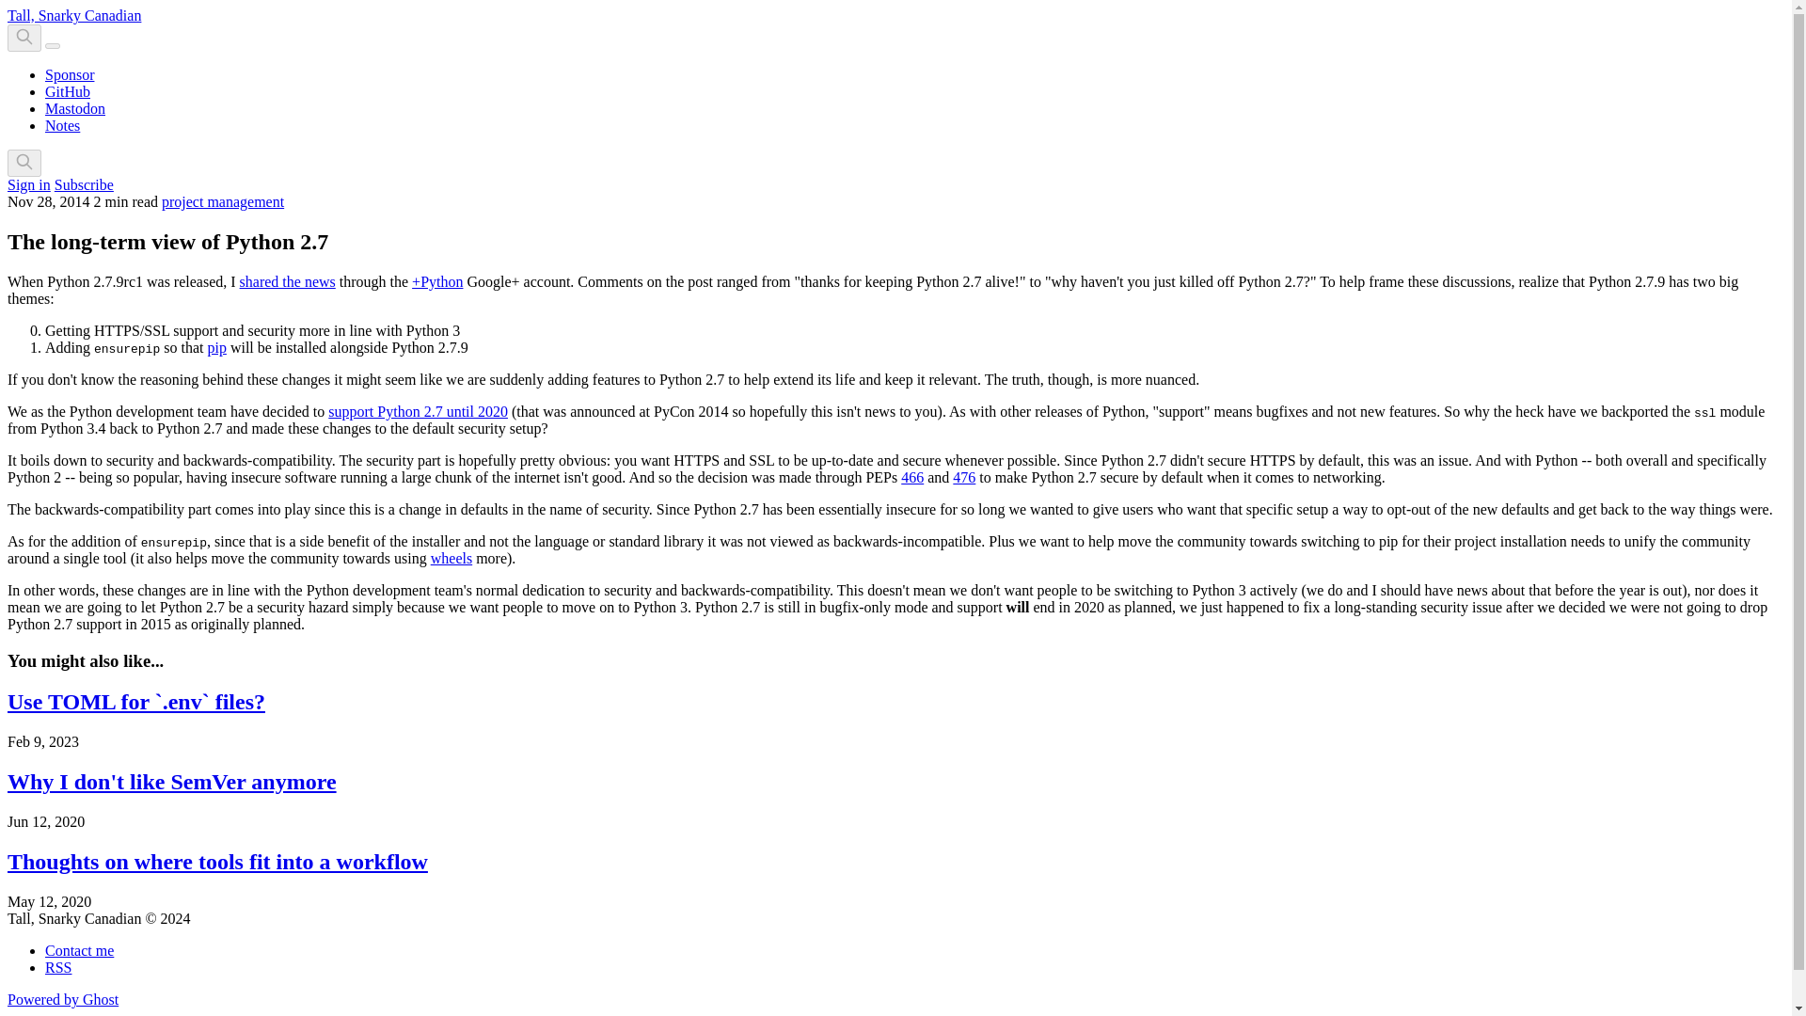  I want to click on shared the news, so click(288, 280).